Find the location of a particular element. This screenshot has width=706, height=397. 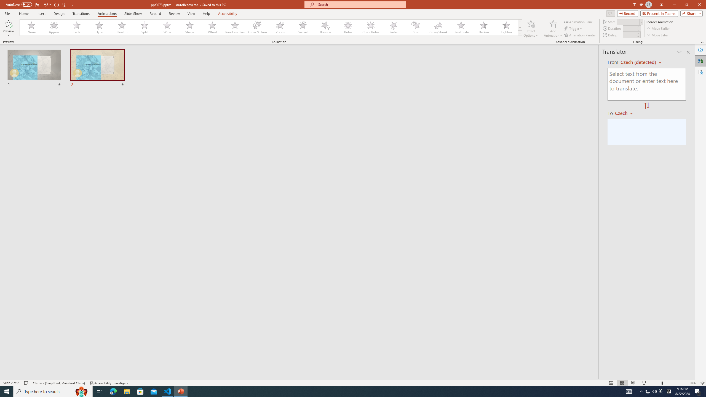

Pulse is located at coordinates (348, 28).